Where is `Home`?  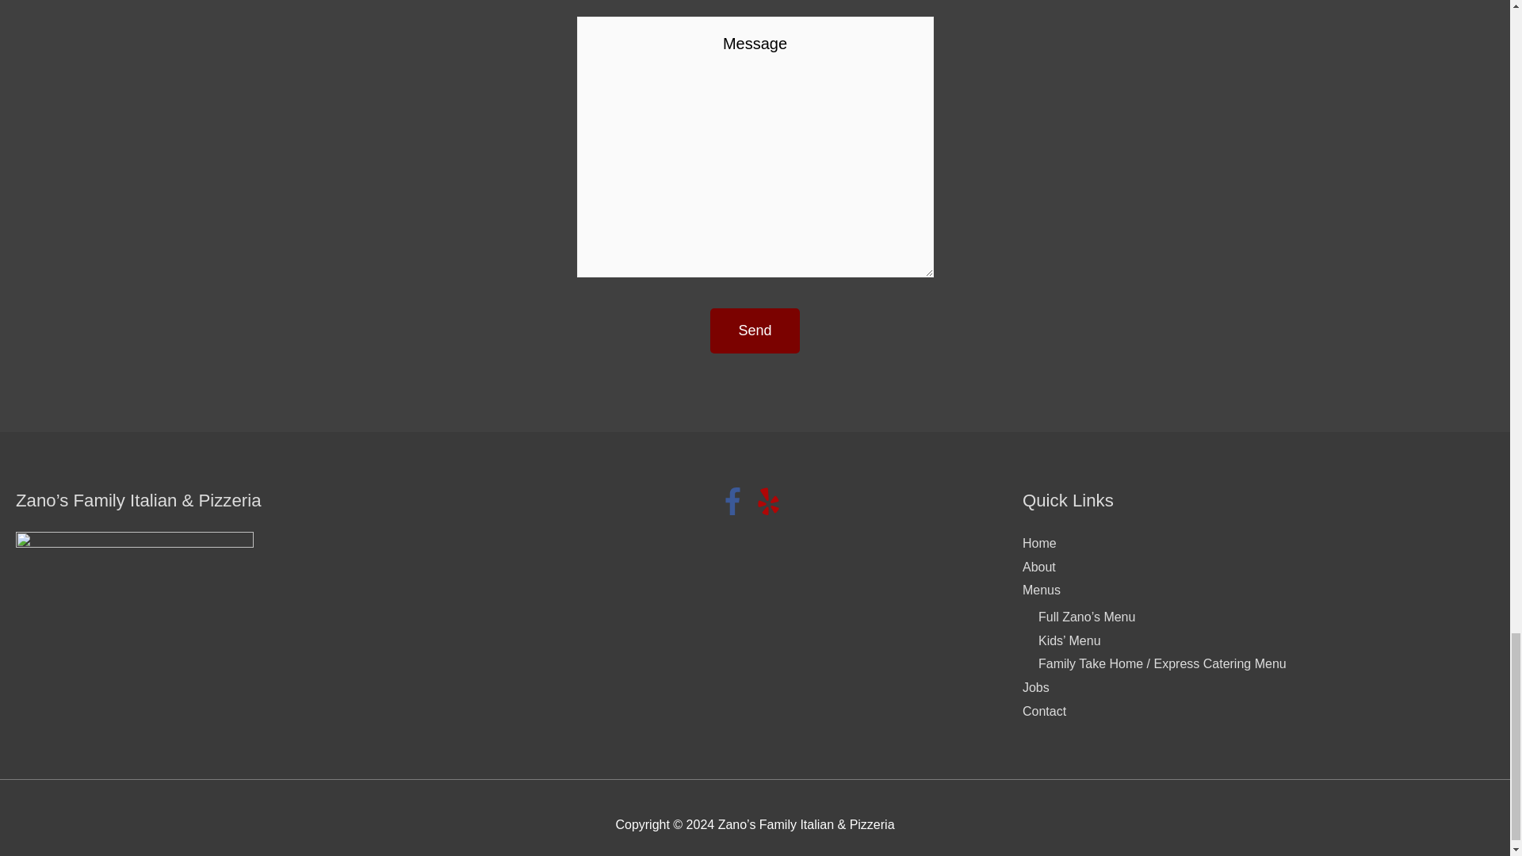
Home is located at coordinates (1039, 544).